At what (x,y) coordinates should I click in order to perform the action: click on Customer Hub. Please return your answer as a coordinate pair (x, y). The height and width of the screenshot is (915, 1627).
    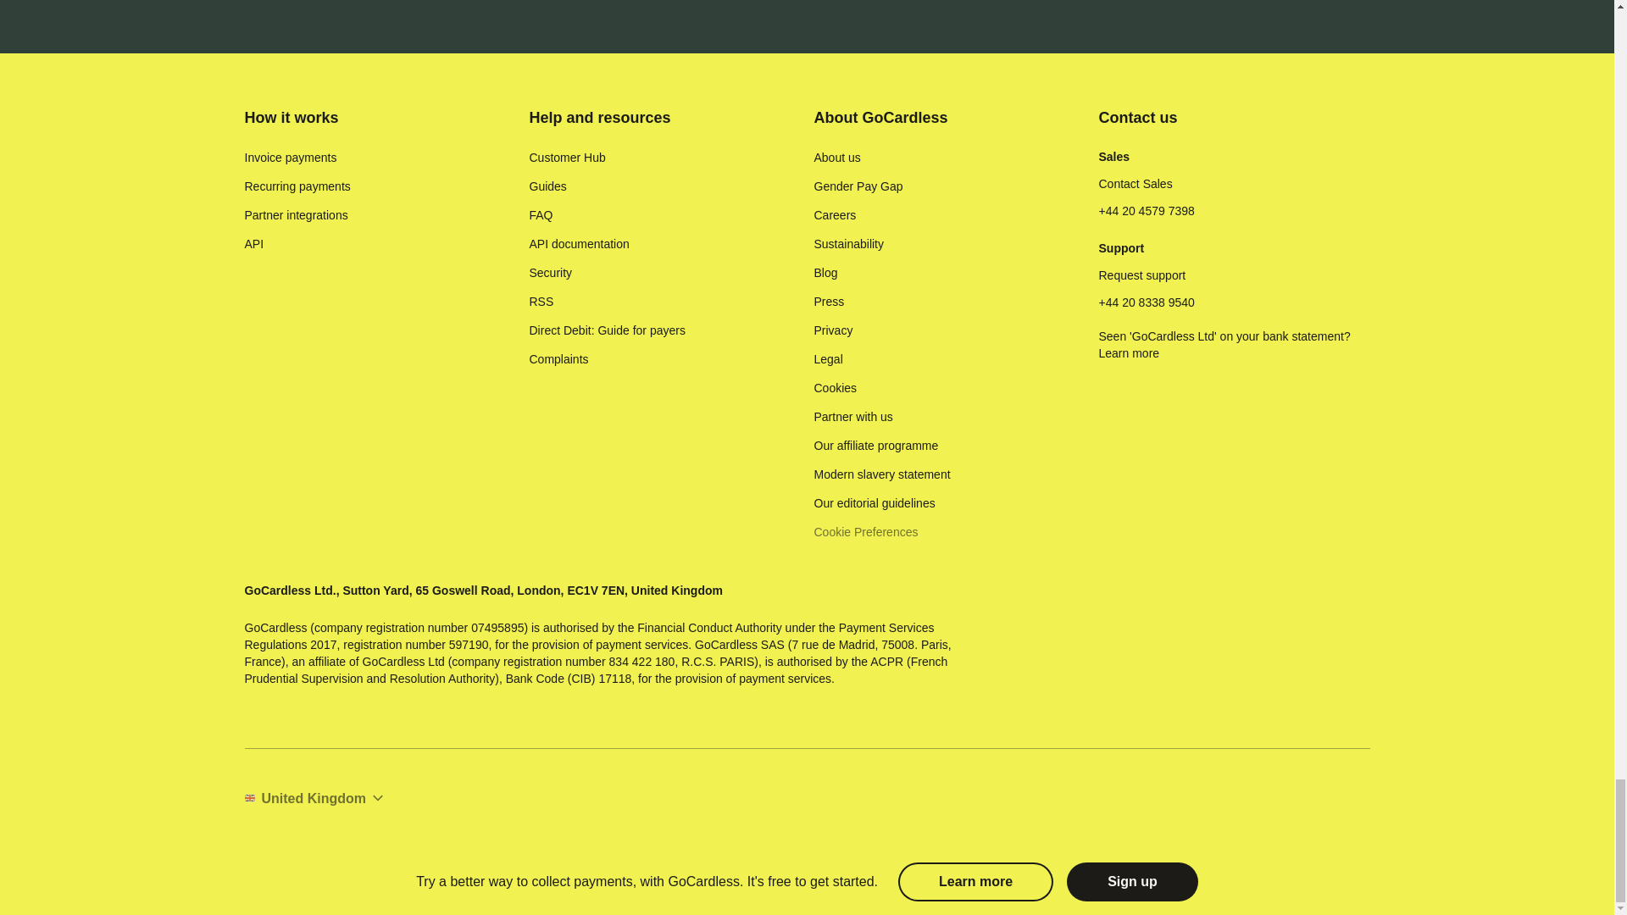
    Looking at the image, I should click on (567, 158).